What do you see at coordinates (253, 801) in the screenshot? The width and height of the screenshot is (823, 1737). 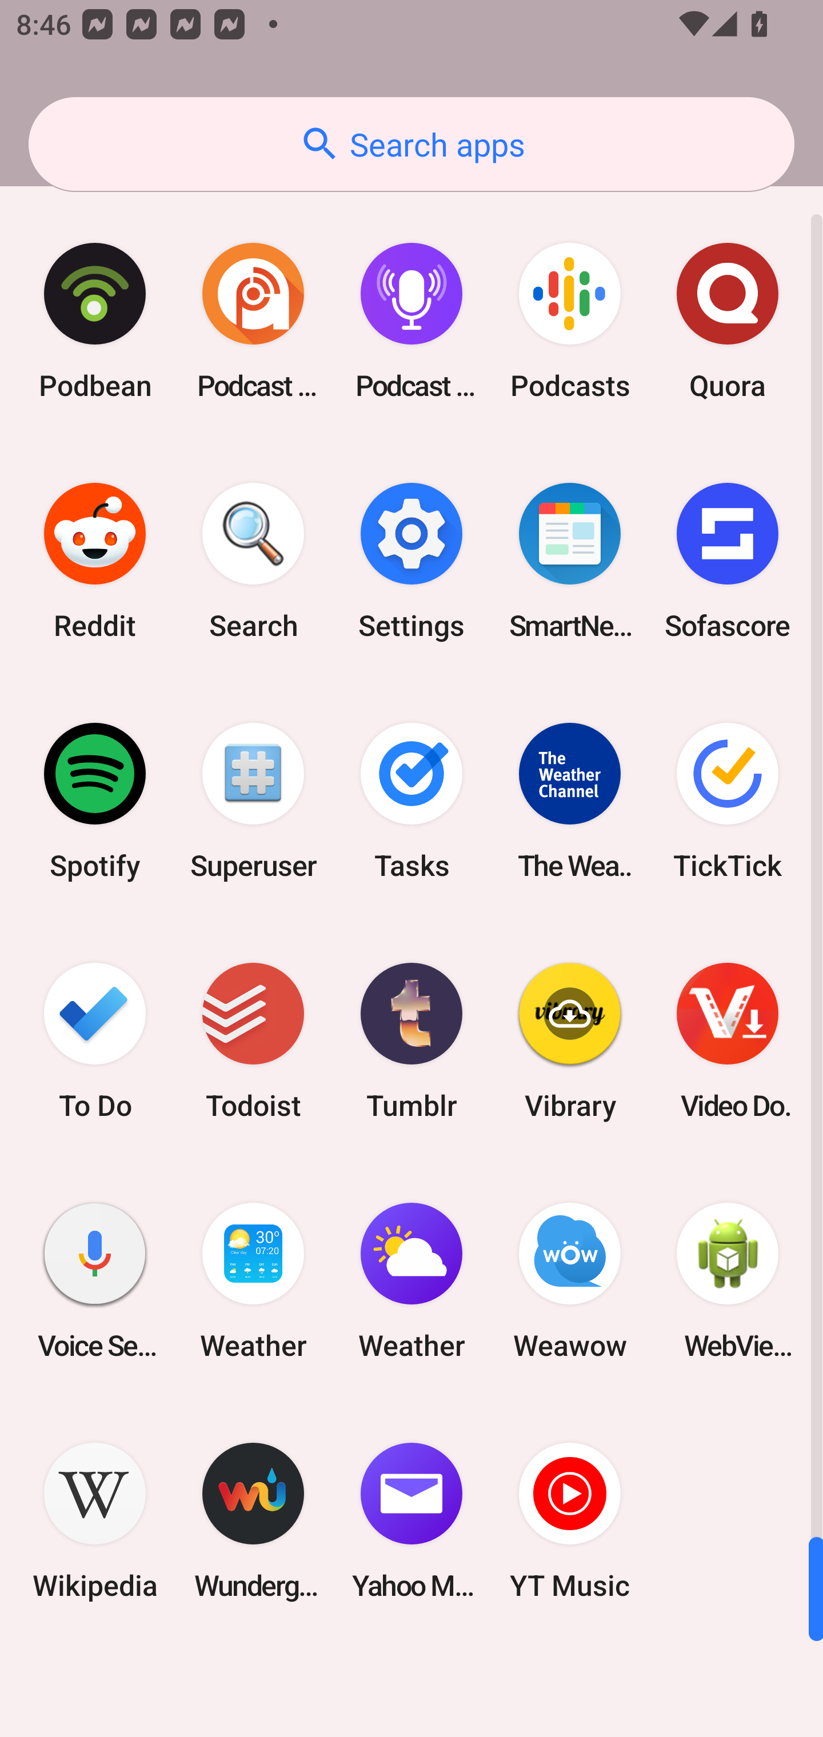 I see `Superuser` at bounding box center [253, 801].